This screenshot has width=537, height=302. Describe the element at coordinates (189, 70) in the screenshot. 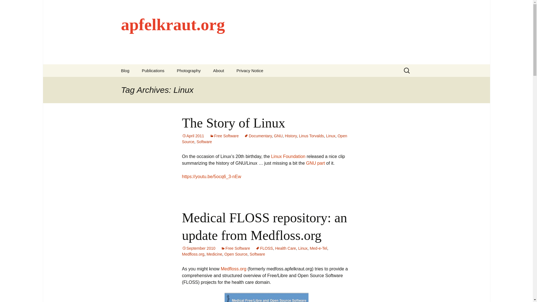

I see `Photography` at that location.